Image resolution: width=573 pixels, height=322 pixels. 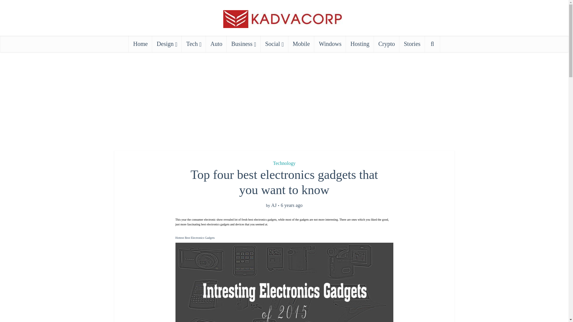 I want to click on Design, so click(x=167, y=44).